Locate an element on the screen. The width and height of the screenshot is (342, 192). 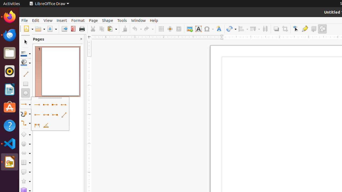
Select is located at coordinates (26, 42).